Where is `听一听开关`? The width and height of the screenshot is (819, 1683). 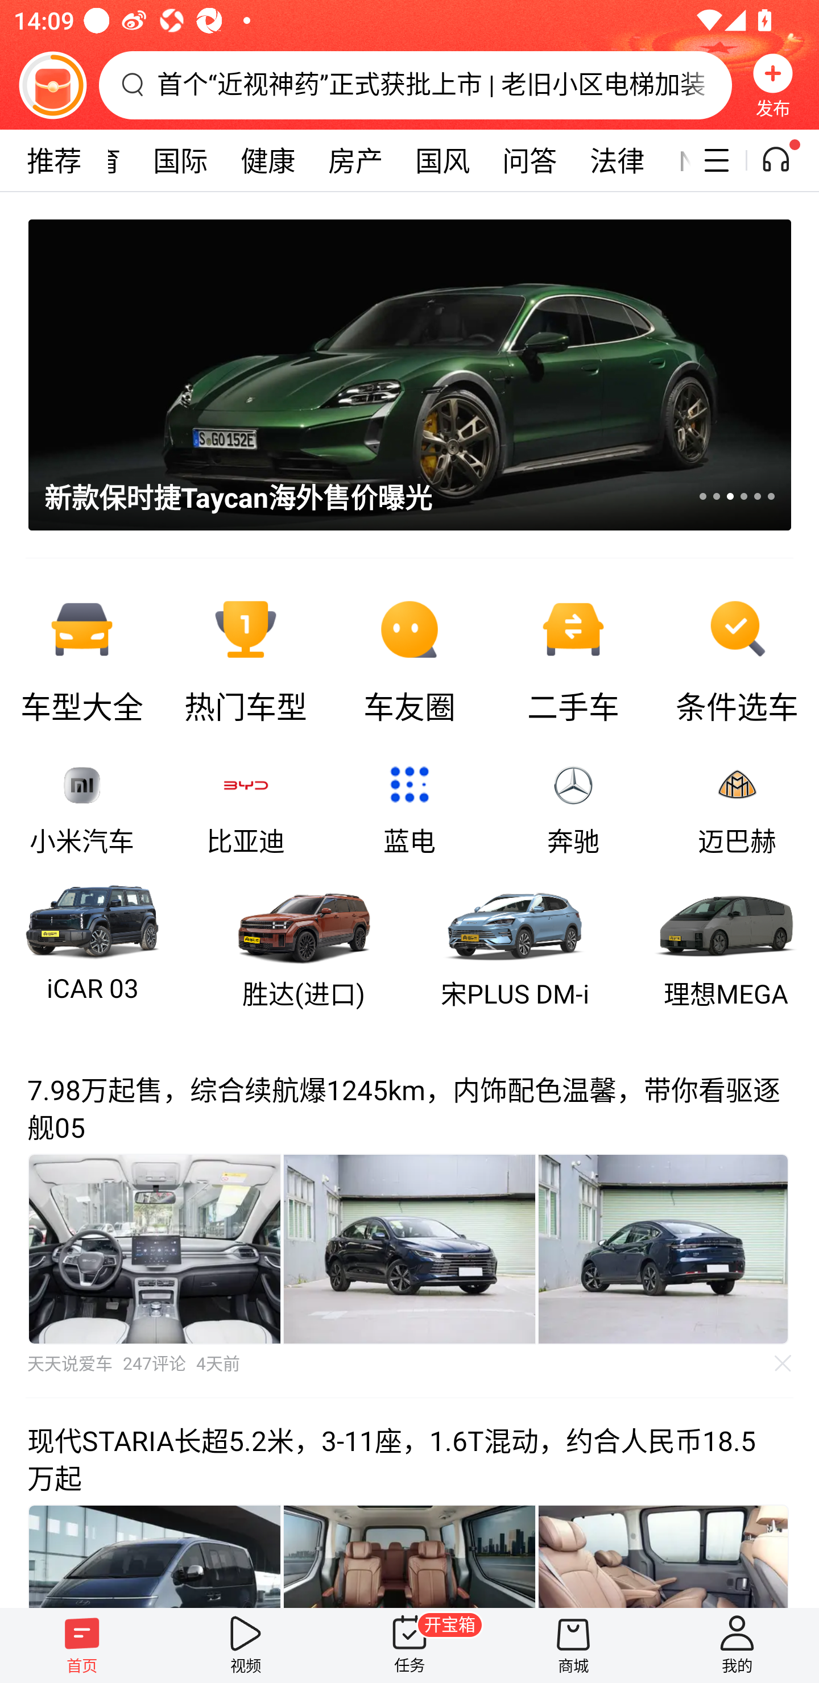 听一听开关 is located at coordinates (786, 160).